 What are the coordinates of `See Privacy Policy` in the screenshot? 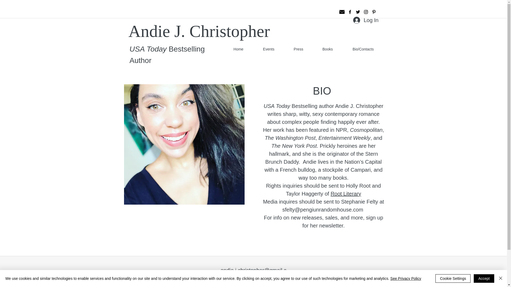 It's located at (406, 278).